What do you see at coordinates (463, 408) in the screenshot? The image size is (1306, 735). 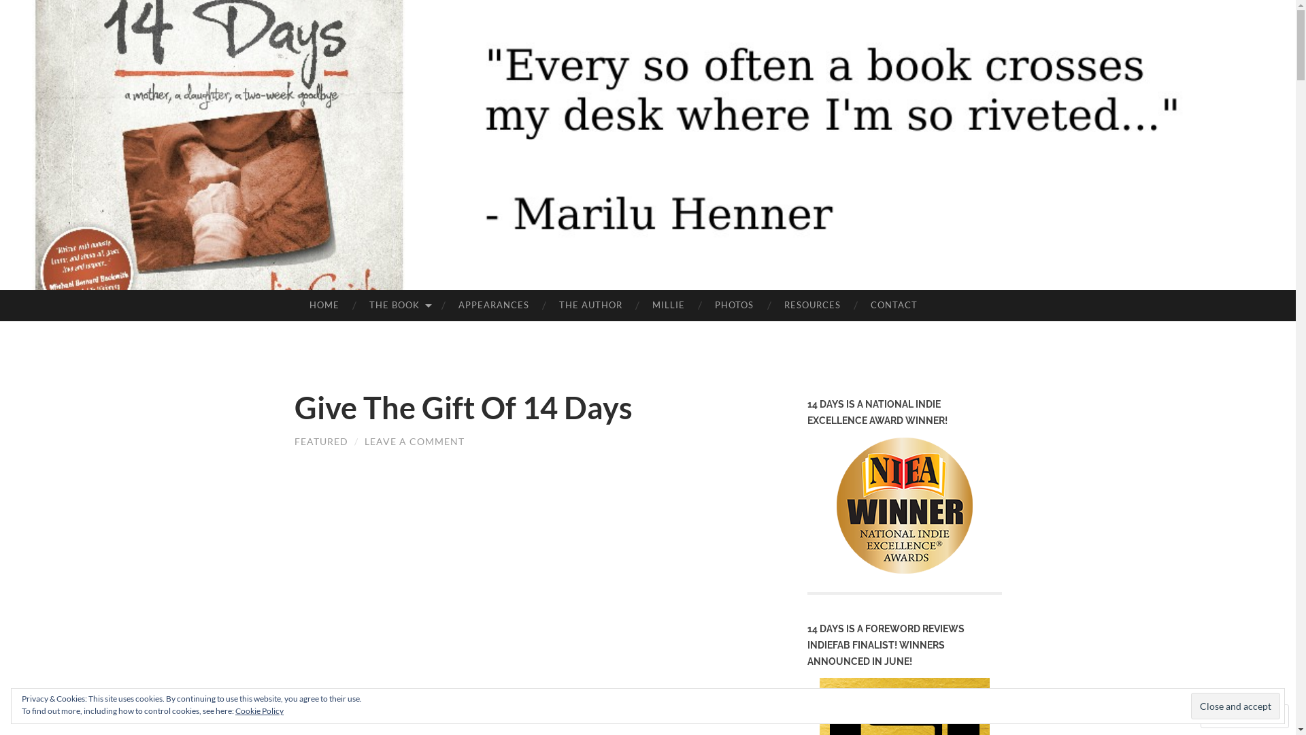 I see `Give The Gift Of 14 Days` at bounding box center [463, 408].